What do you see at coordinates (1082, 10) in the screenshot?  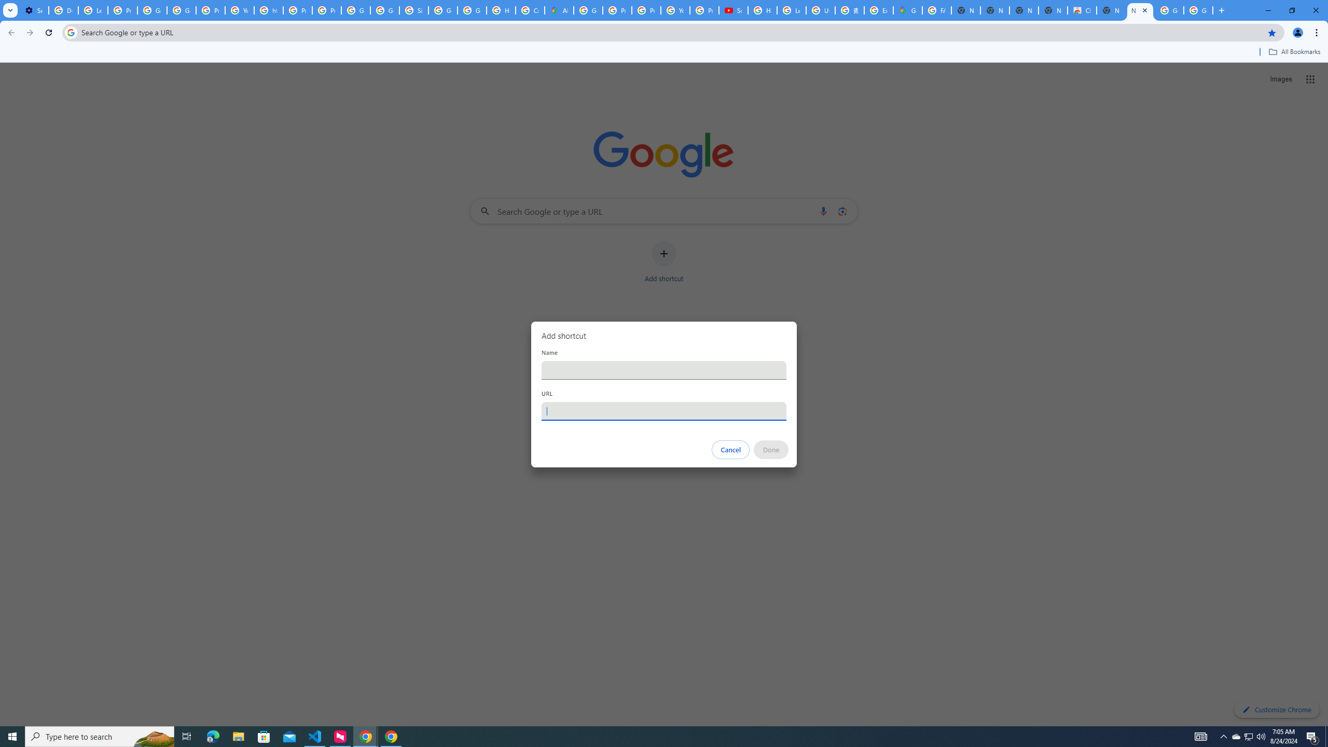 I see `Chrome Web Store` at bounding box center [1082, 10].